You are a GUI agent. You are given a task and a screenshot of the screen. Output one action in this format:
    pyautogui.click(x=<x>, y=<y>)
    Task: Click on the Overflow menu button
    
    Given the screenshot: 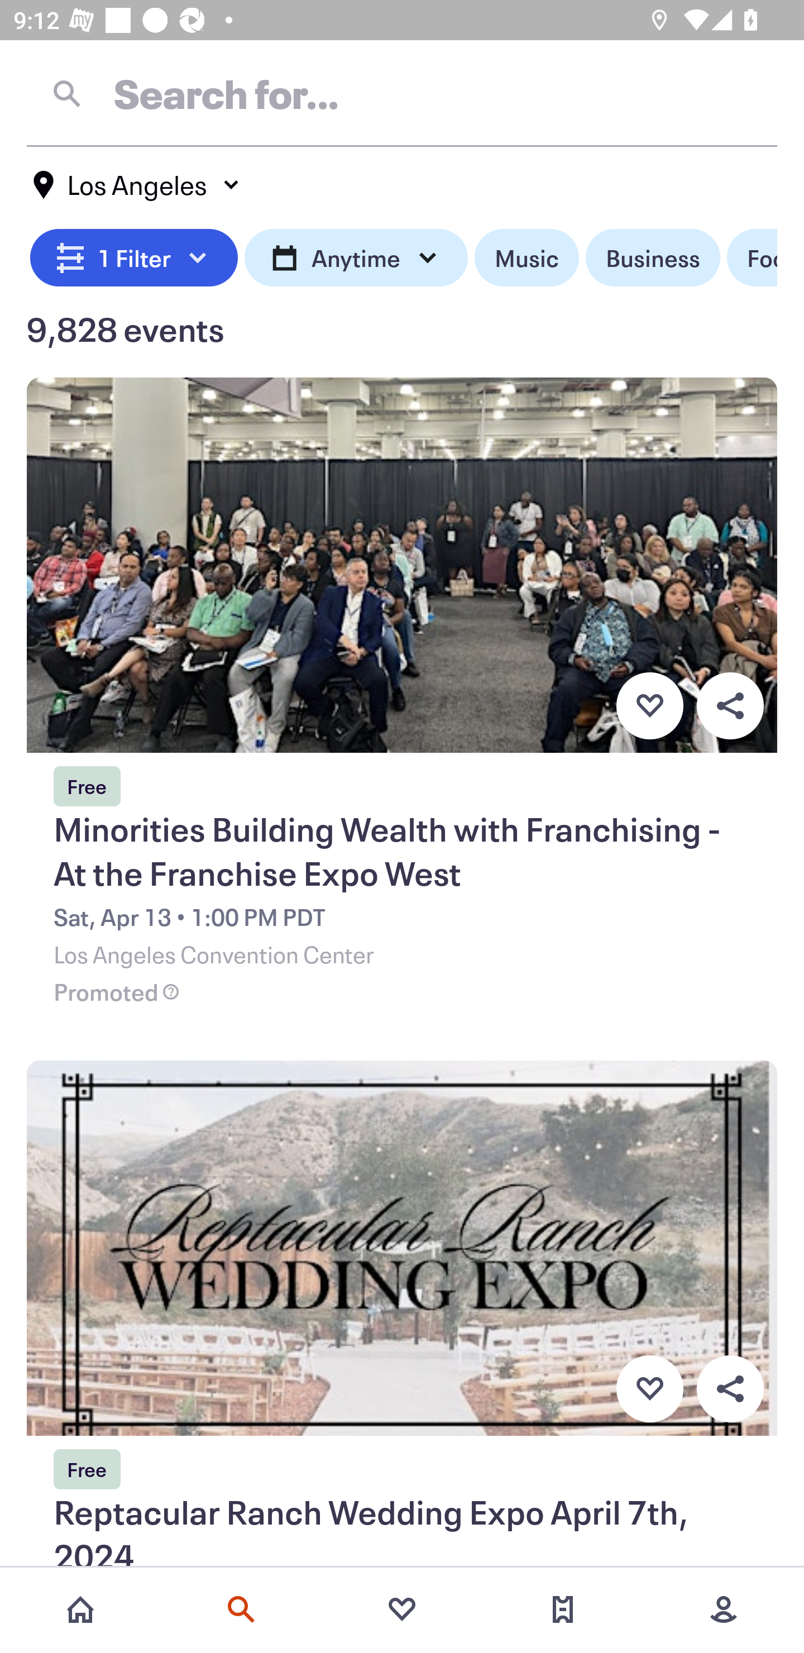 What is the action you would take?
    pyautogui.click(x=730, y=1389)
    